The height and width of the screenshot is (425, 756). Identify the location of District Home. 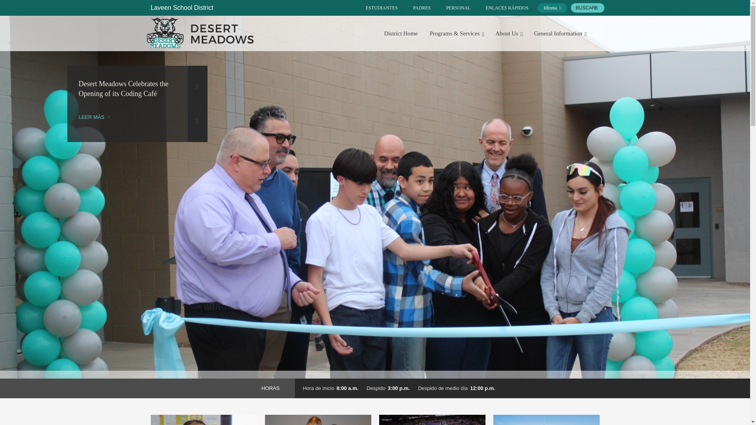
(401, 33).